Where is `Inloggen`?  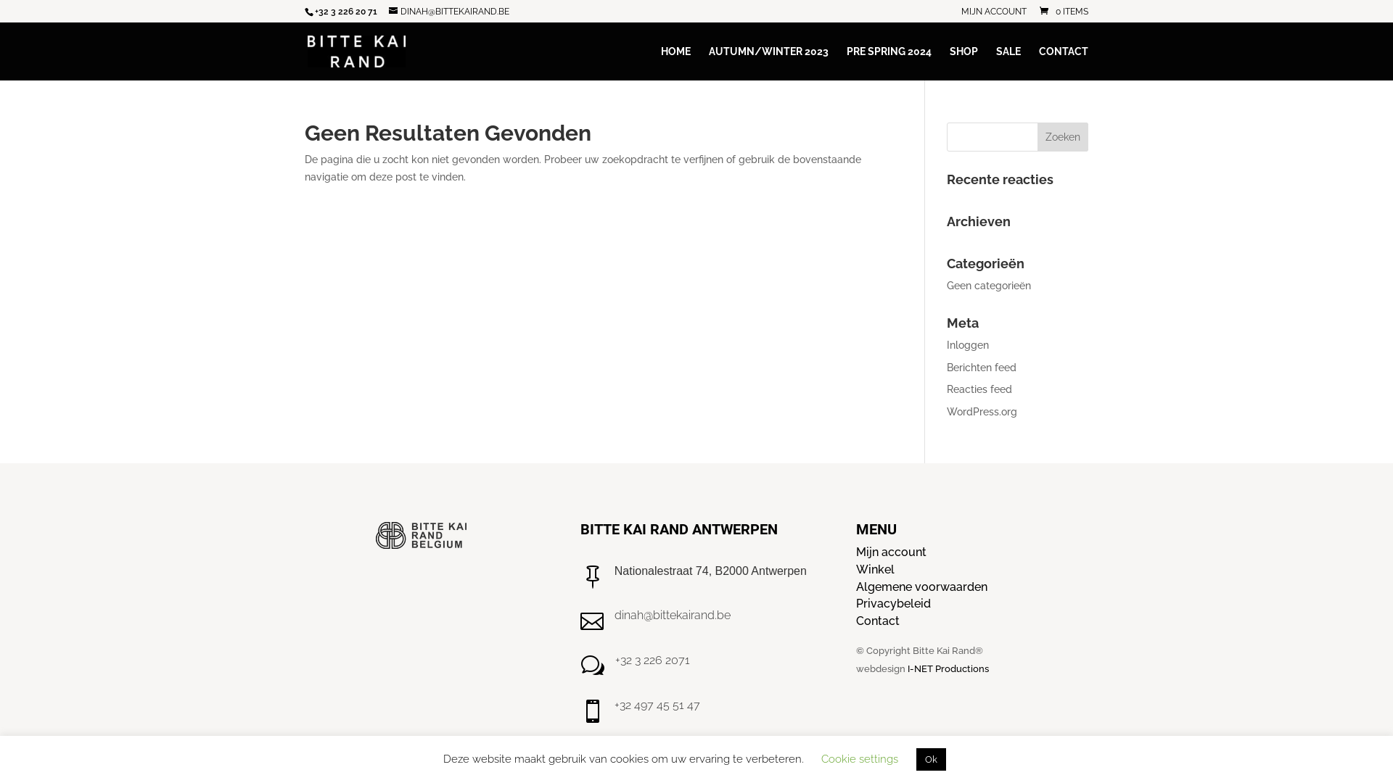 Inloggen is located at coordinates (968, 345).